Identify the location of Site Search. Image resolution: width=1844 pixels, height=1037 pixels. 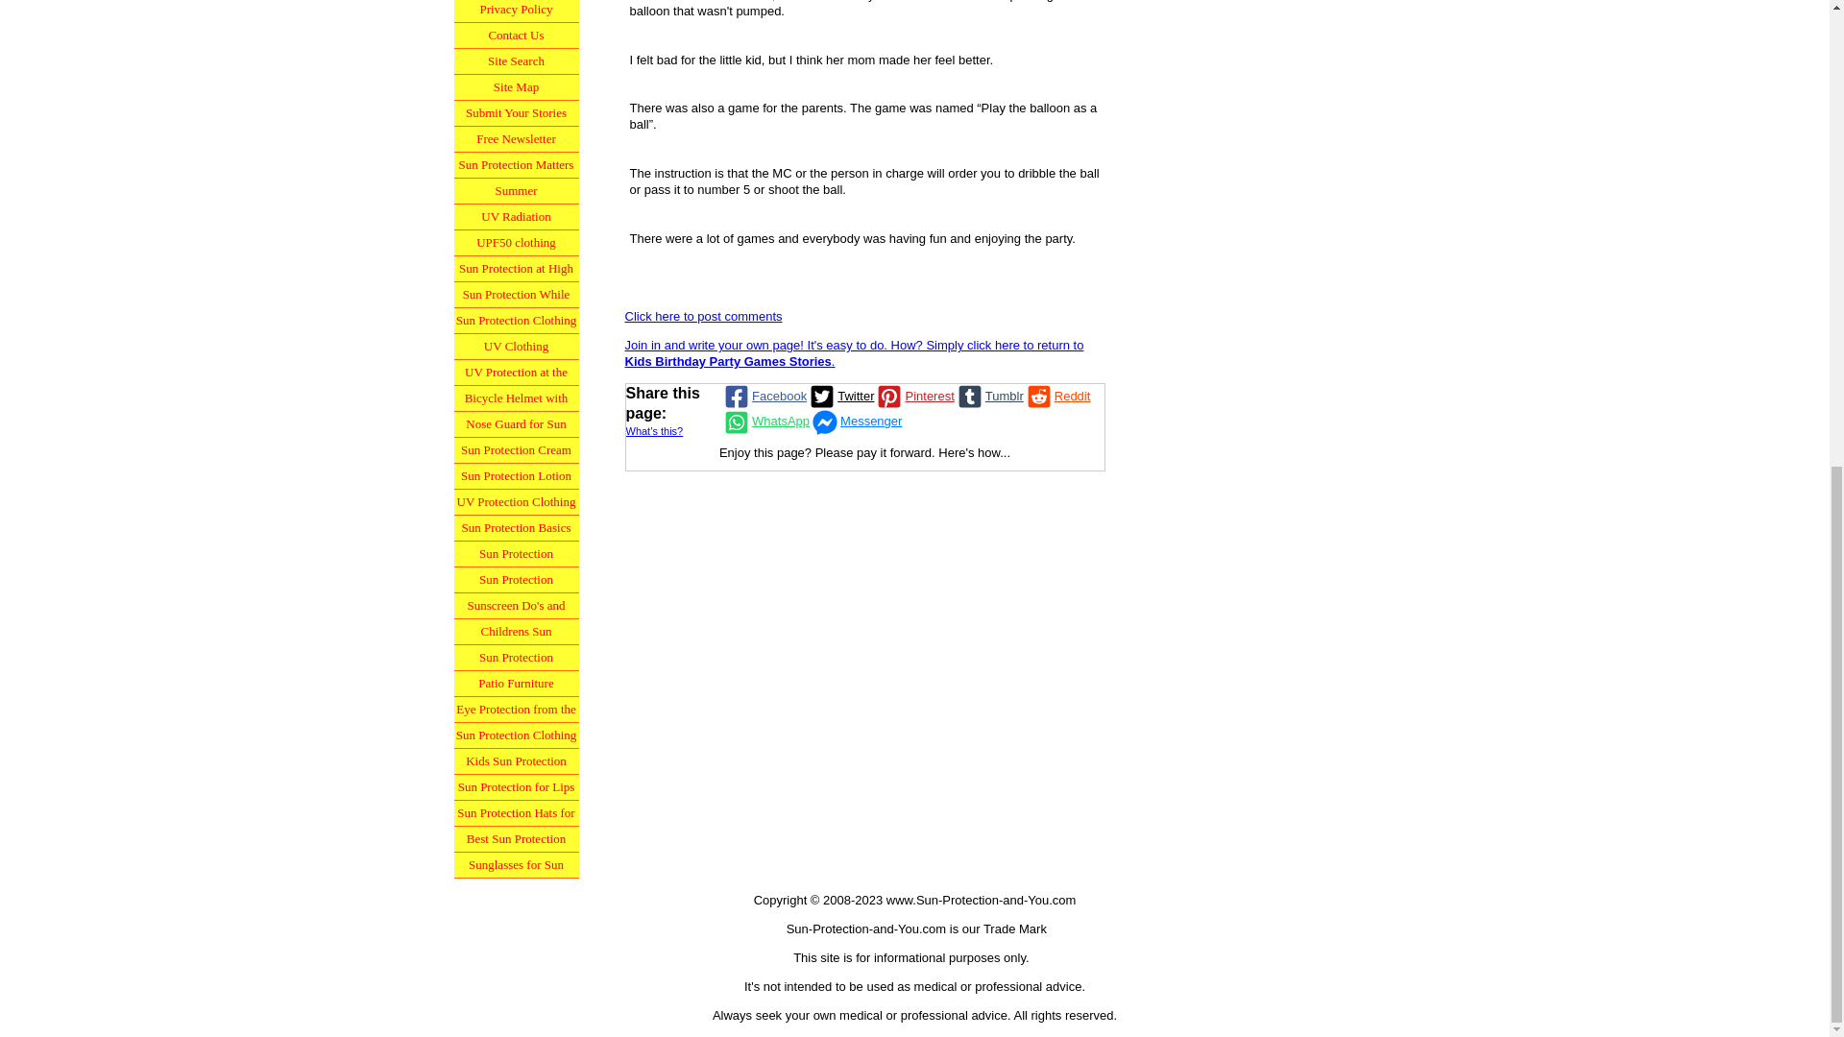
(516, 61).